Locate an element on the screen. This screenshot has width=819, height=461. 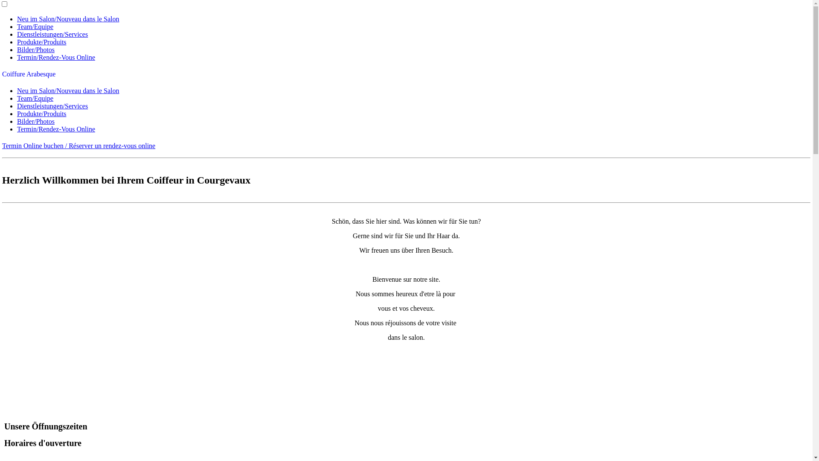
Dienstleistungen/Services is located at coordinates (52, 106).